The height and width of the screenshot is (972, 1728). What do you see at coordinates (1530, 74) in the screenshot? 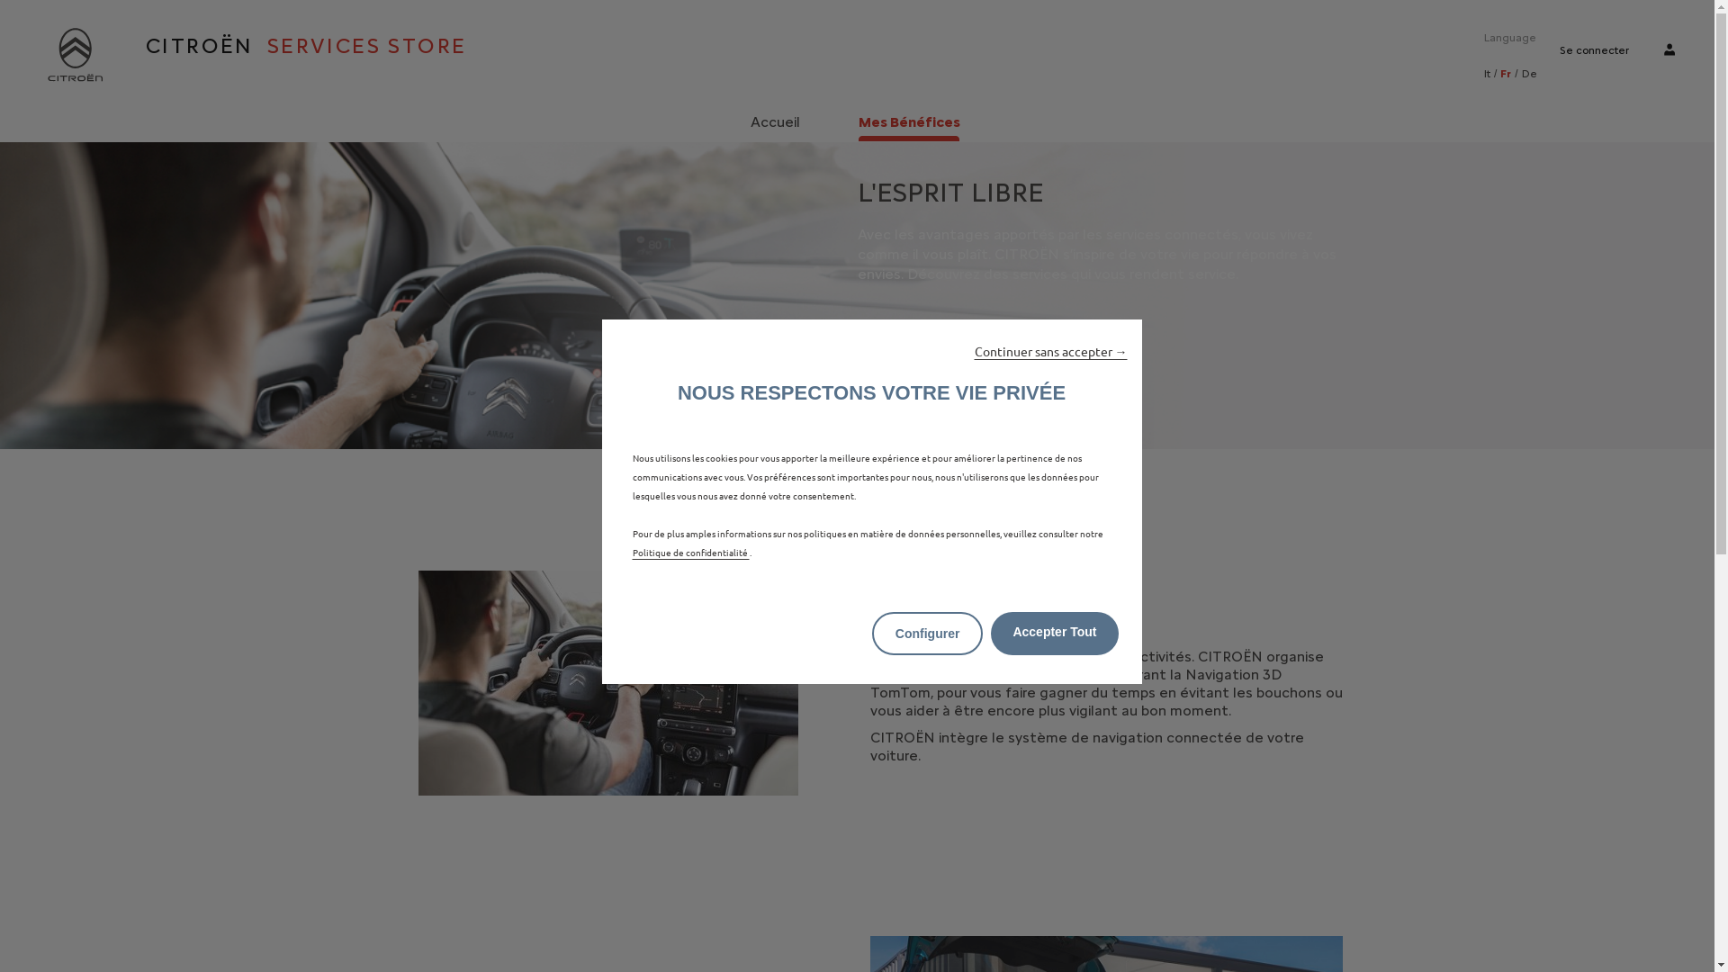
I see `De` at bounding box center [1530, 74].